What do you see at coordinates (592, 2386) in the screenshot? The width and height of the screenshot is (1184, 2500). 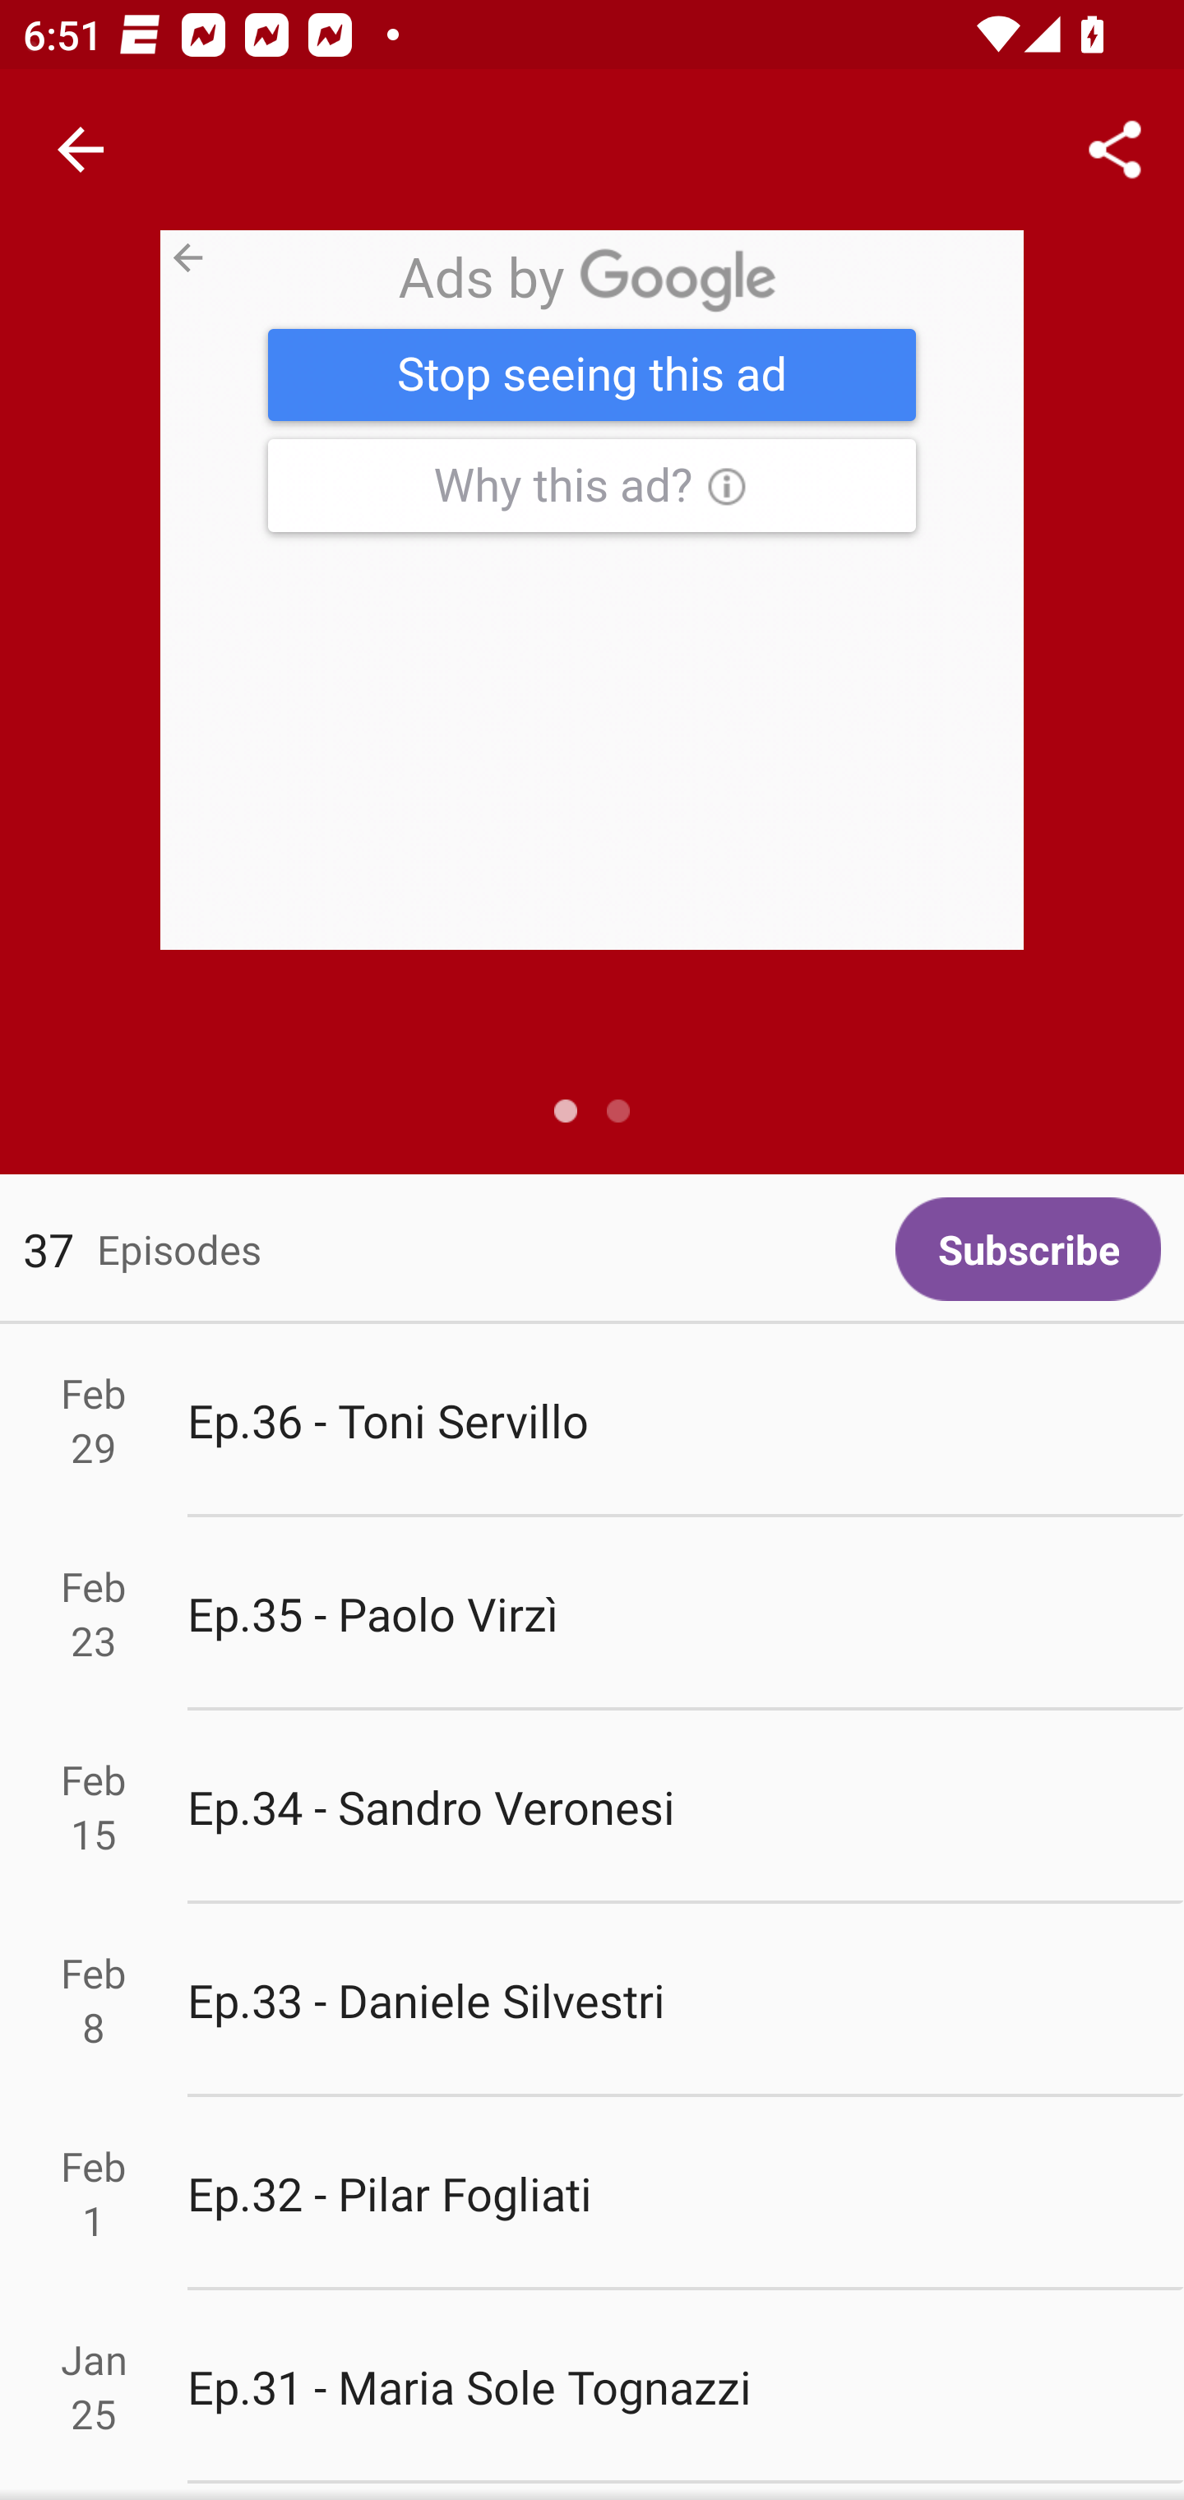 I see `Jan 25 Ep.31 - Maria Sole Tognazzi` at bounding box center [592, 2386].